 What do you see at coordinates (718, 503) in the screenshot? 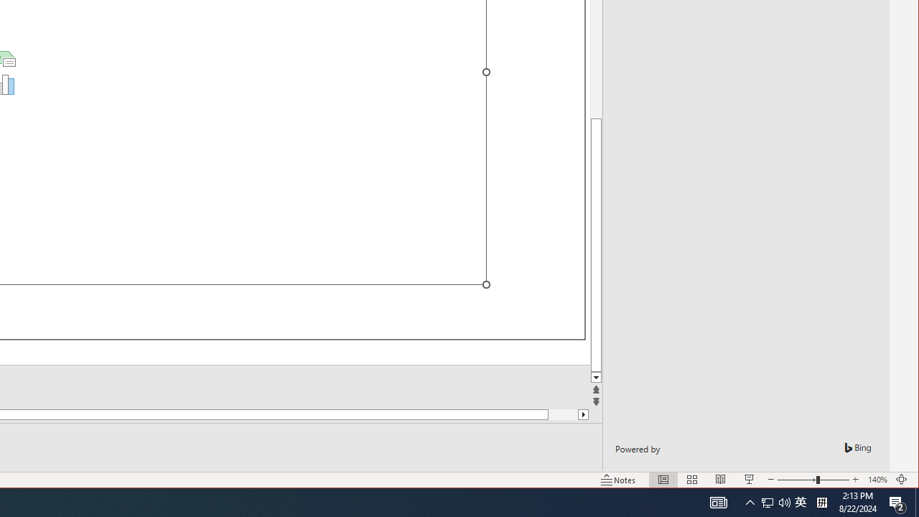
I see `Slide Sorter` at bounding box center [718, 503].